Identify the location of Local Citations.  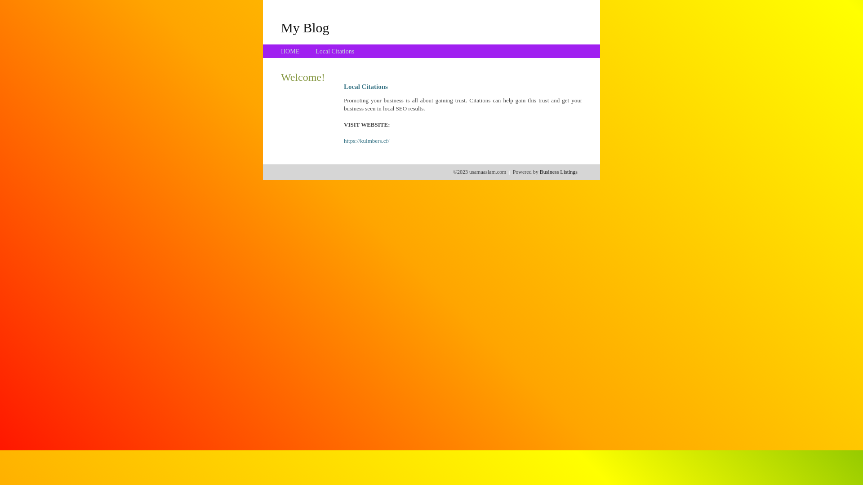
(335, 51).